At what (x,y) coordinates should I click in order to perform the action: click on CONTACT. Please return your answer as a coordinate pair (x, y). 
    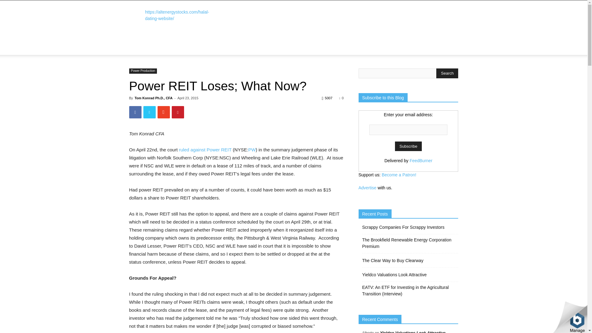
    Looking at the image, I should click on (283, 51).